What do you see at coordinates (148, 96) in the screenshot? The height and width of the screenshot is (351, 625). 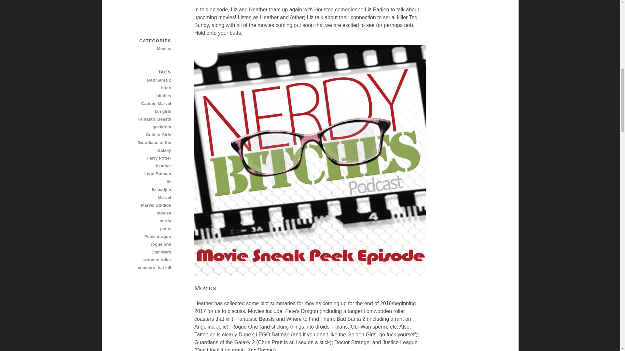 I see `bitches` at bounding box center [148, 96].